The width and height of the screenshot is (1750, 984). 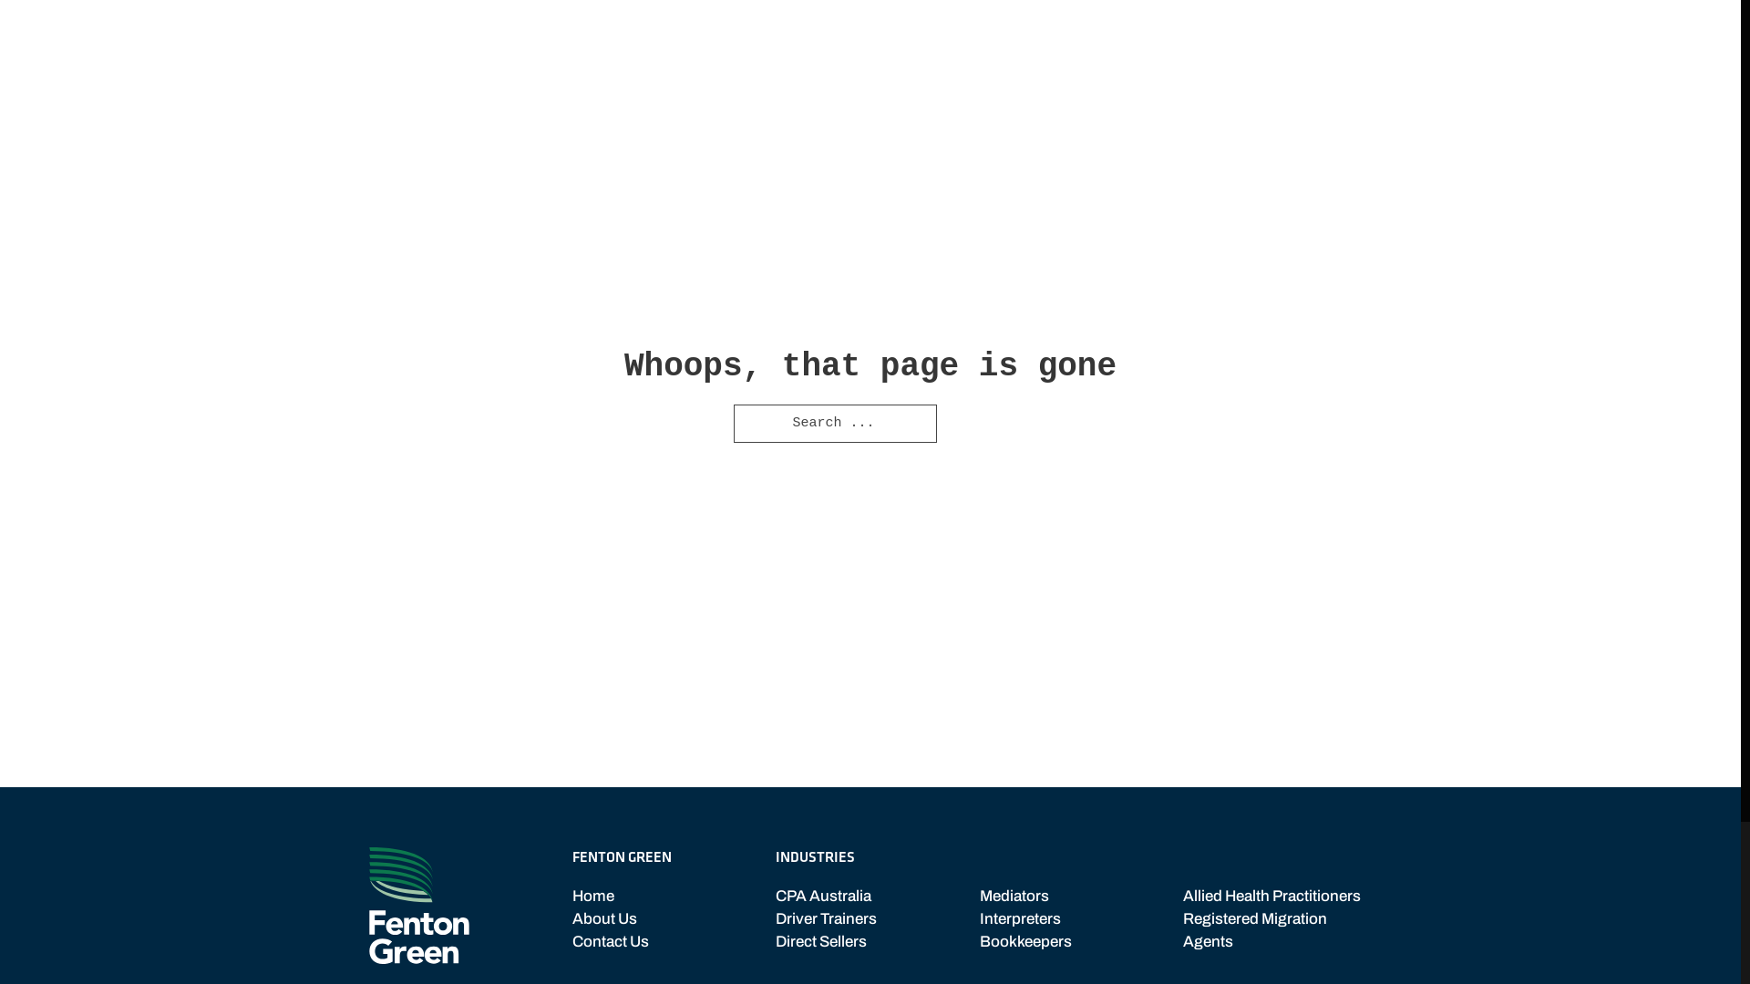 I want to click on Contact Us, so click(x=611, y=942).